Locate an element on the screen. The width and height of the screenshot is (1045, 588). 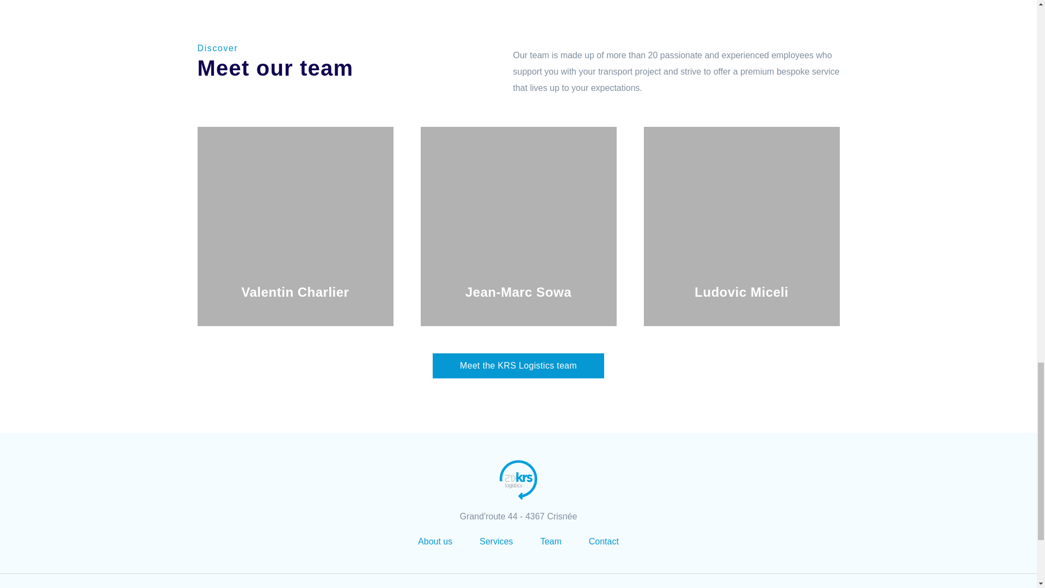
Contact is located at coordinates (604, 541).